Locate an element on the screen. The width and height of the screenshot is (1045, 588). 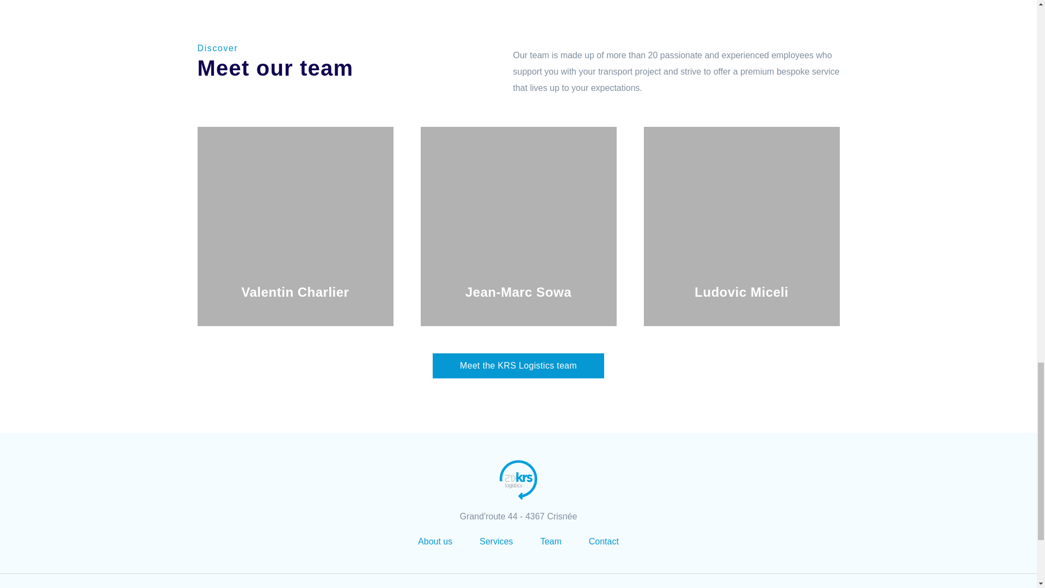
Contact is located at coordinates (604, 541).